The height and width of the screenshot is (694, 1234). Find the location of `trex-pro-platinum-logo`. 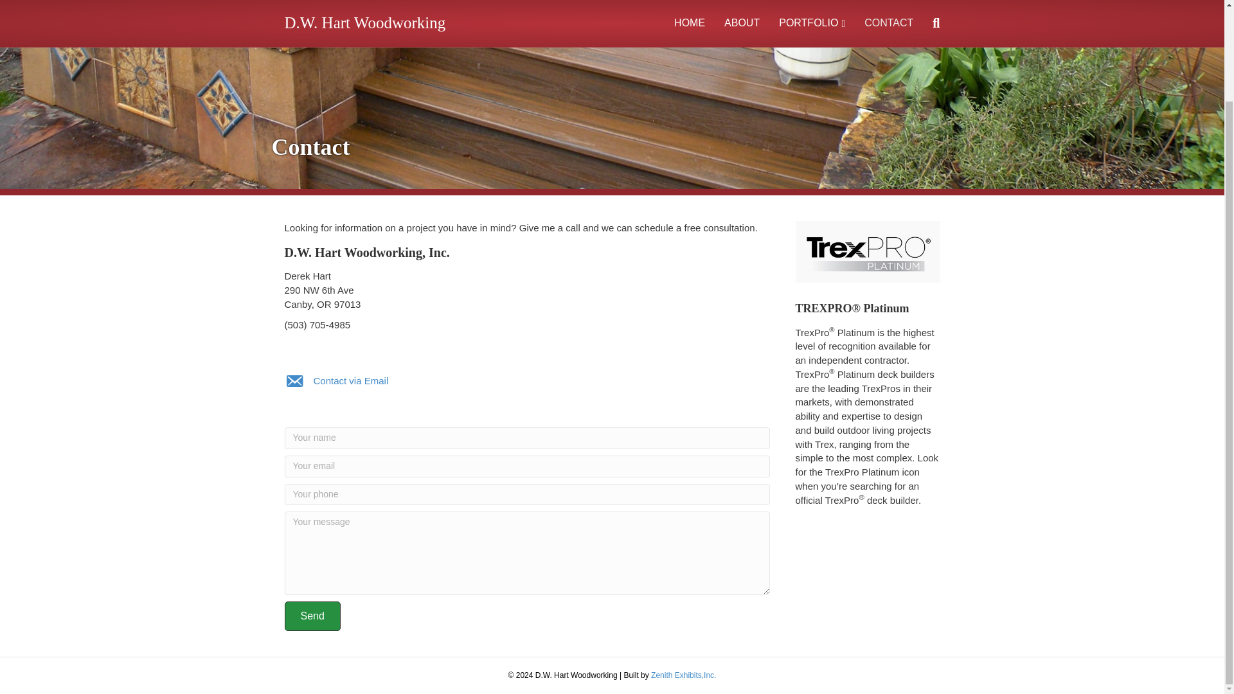

trex-pro-platinum-logo is located at coordinates (868, 252).